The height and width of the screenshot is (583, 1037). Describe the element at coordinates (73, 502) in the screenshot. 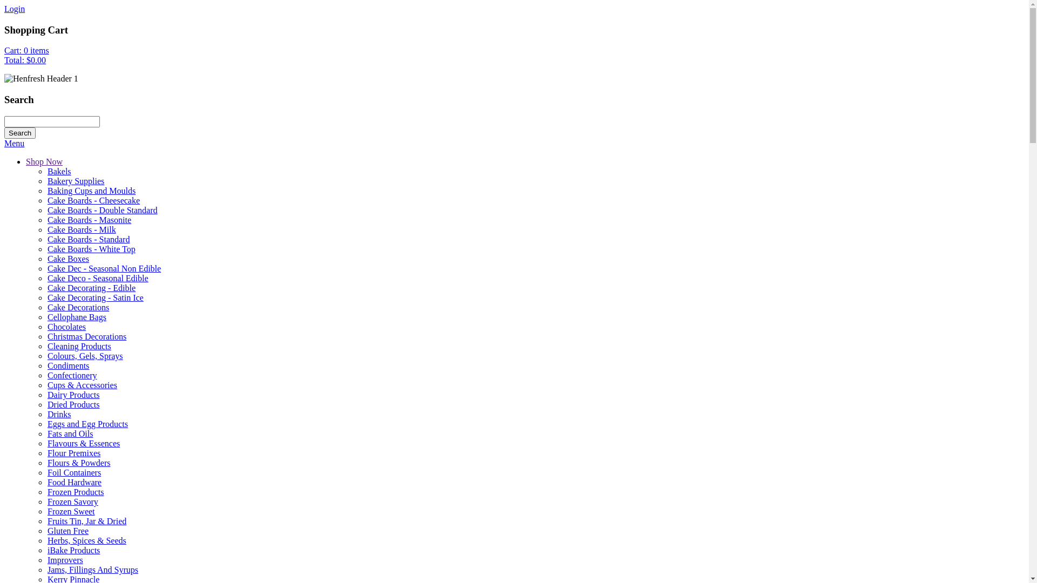

I see `Frozen Savory` at that location.